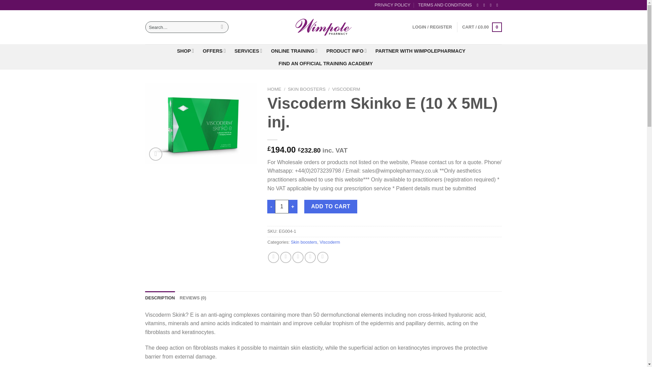 This screenshot has height=367, width=652. Describe the element at coordinates (393, 5) in the screenshot. I see `PRIVACY POLICY` at that location.